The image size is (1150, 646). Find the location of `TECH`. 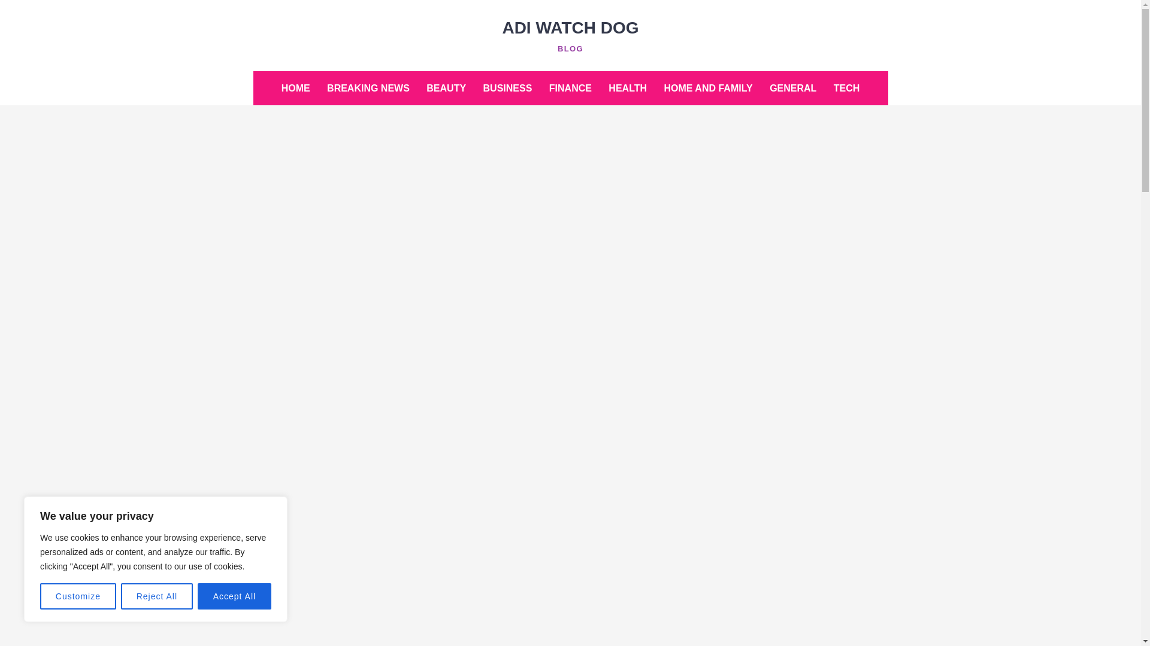

TECH is located at coordinates (847, 88).